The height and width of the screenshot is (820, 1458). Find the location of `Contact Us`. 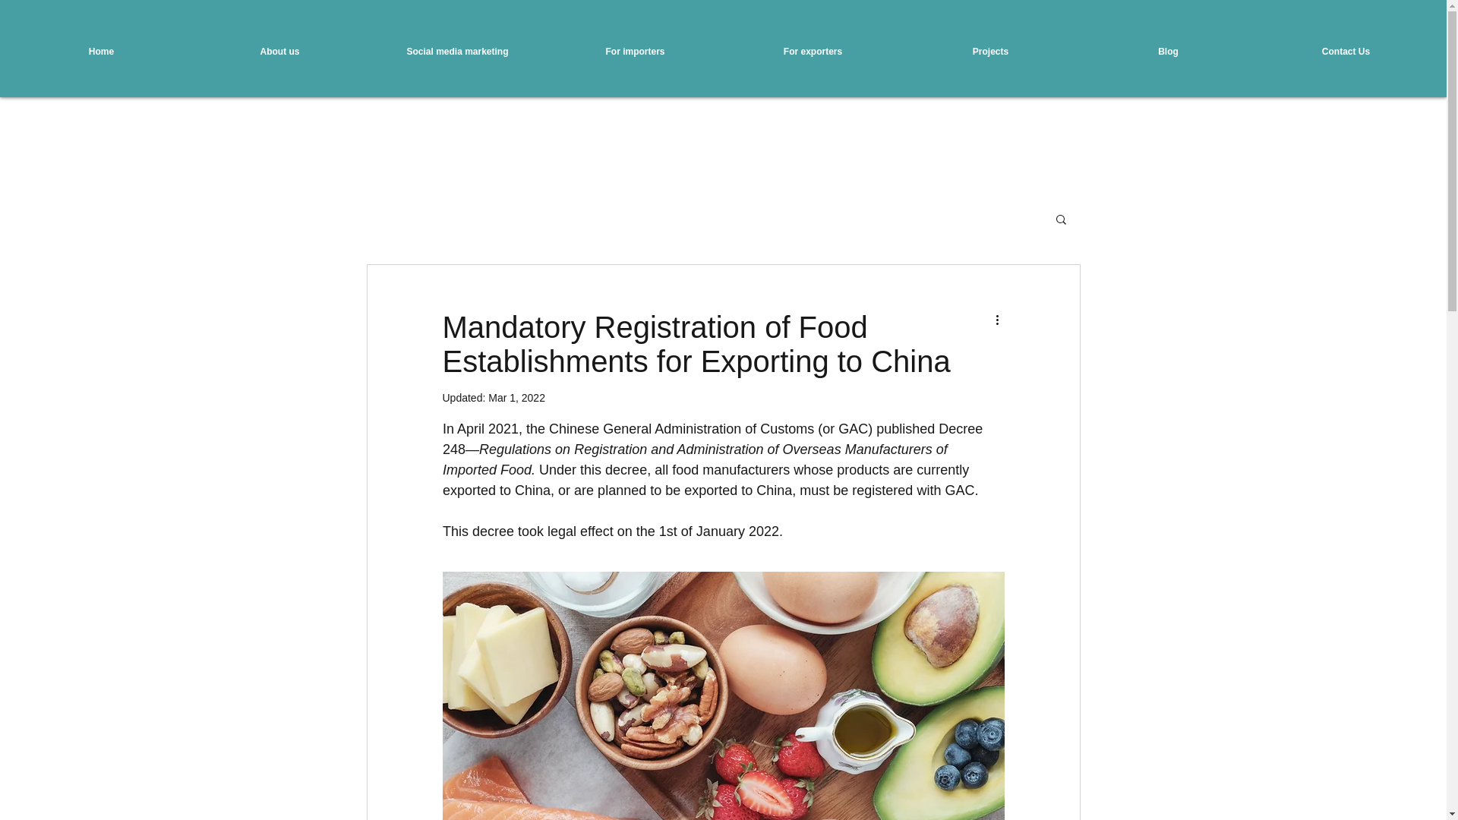

Contact Us is located at coordinates (1346, 52).